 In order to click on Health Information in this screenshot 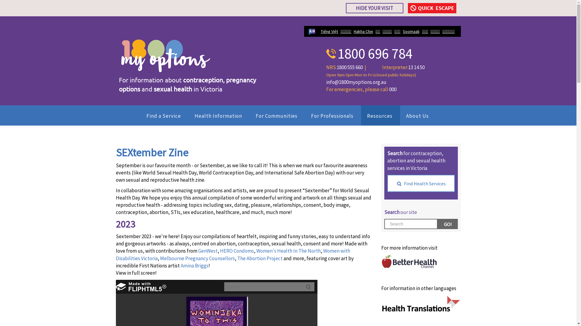, I will do `click(219, 115)`.